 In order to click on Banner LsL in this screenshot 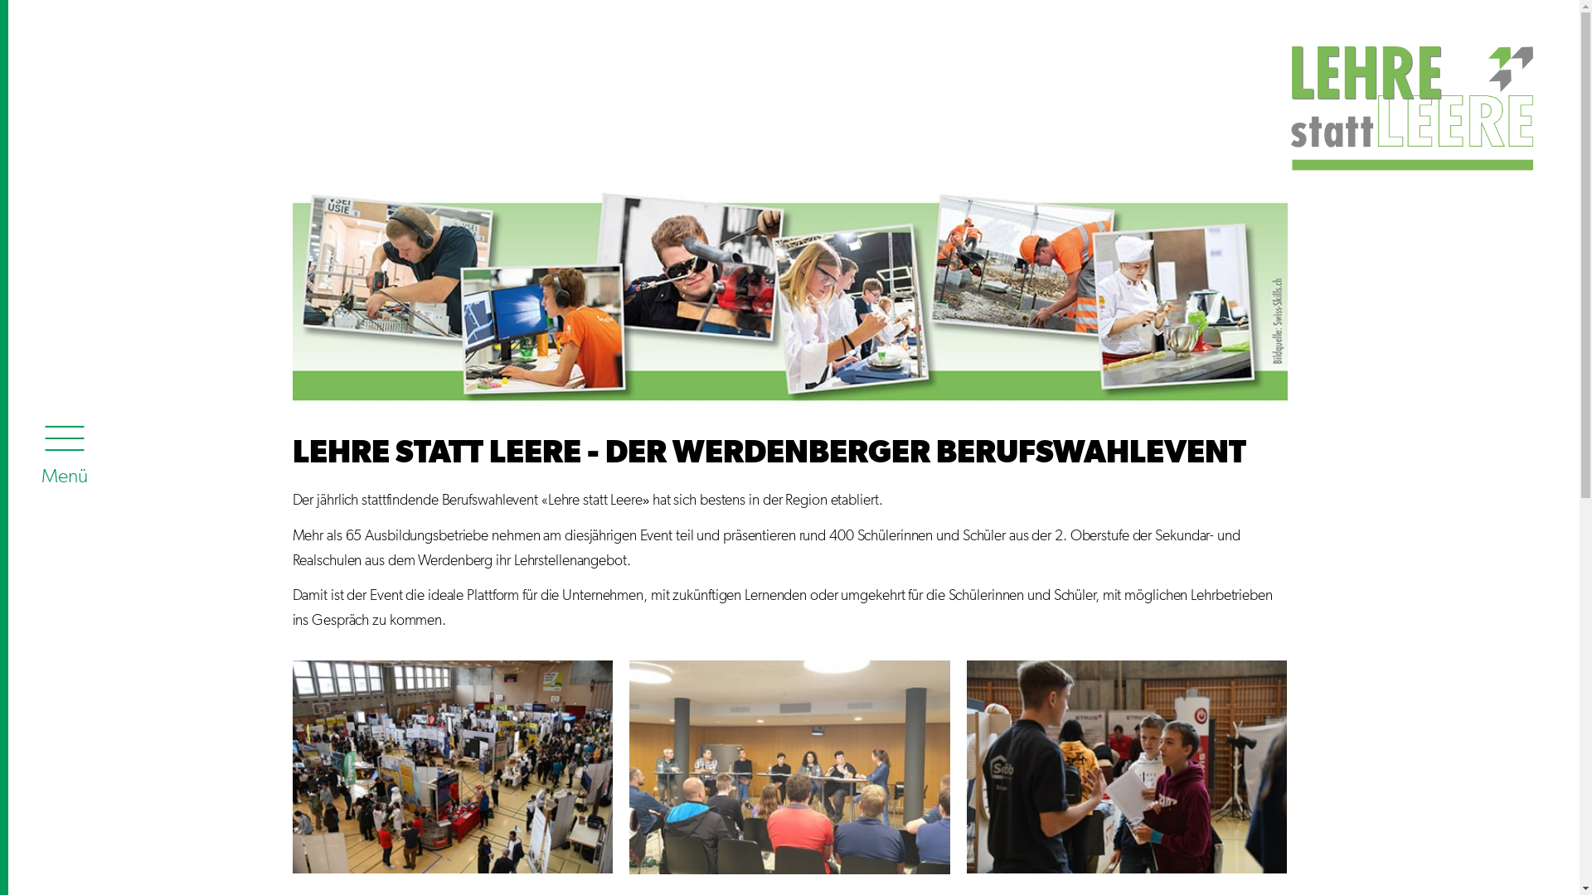, I will do `click(789, 302)`.